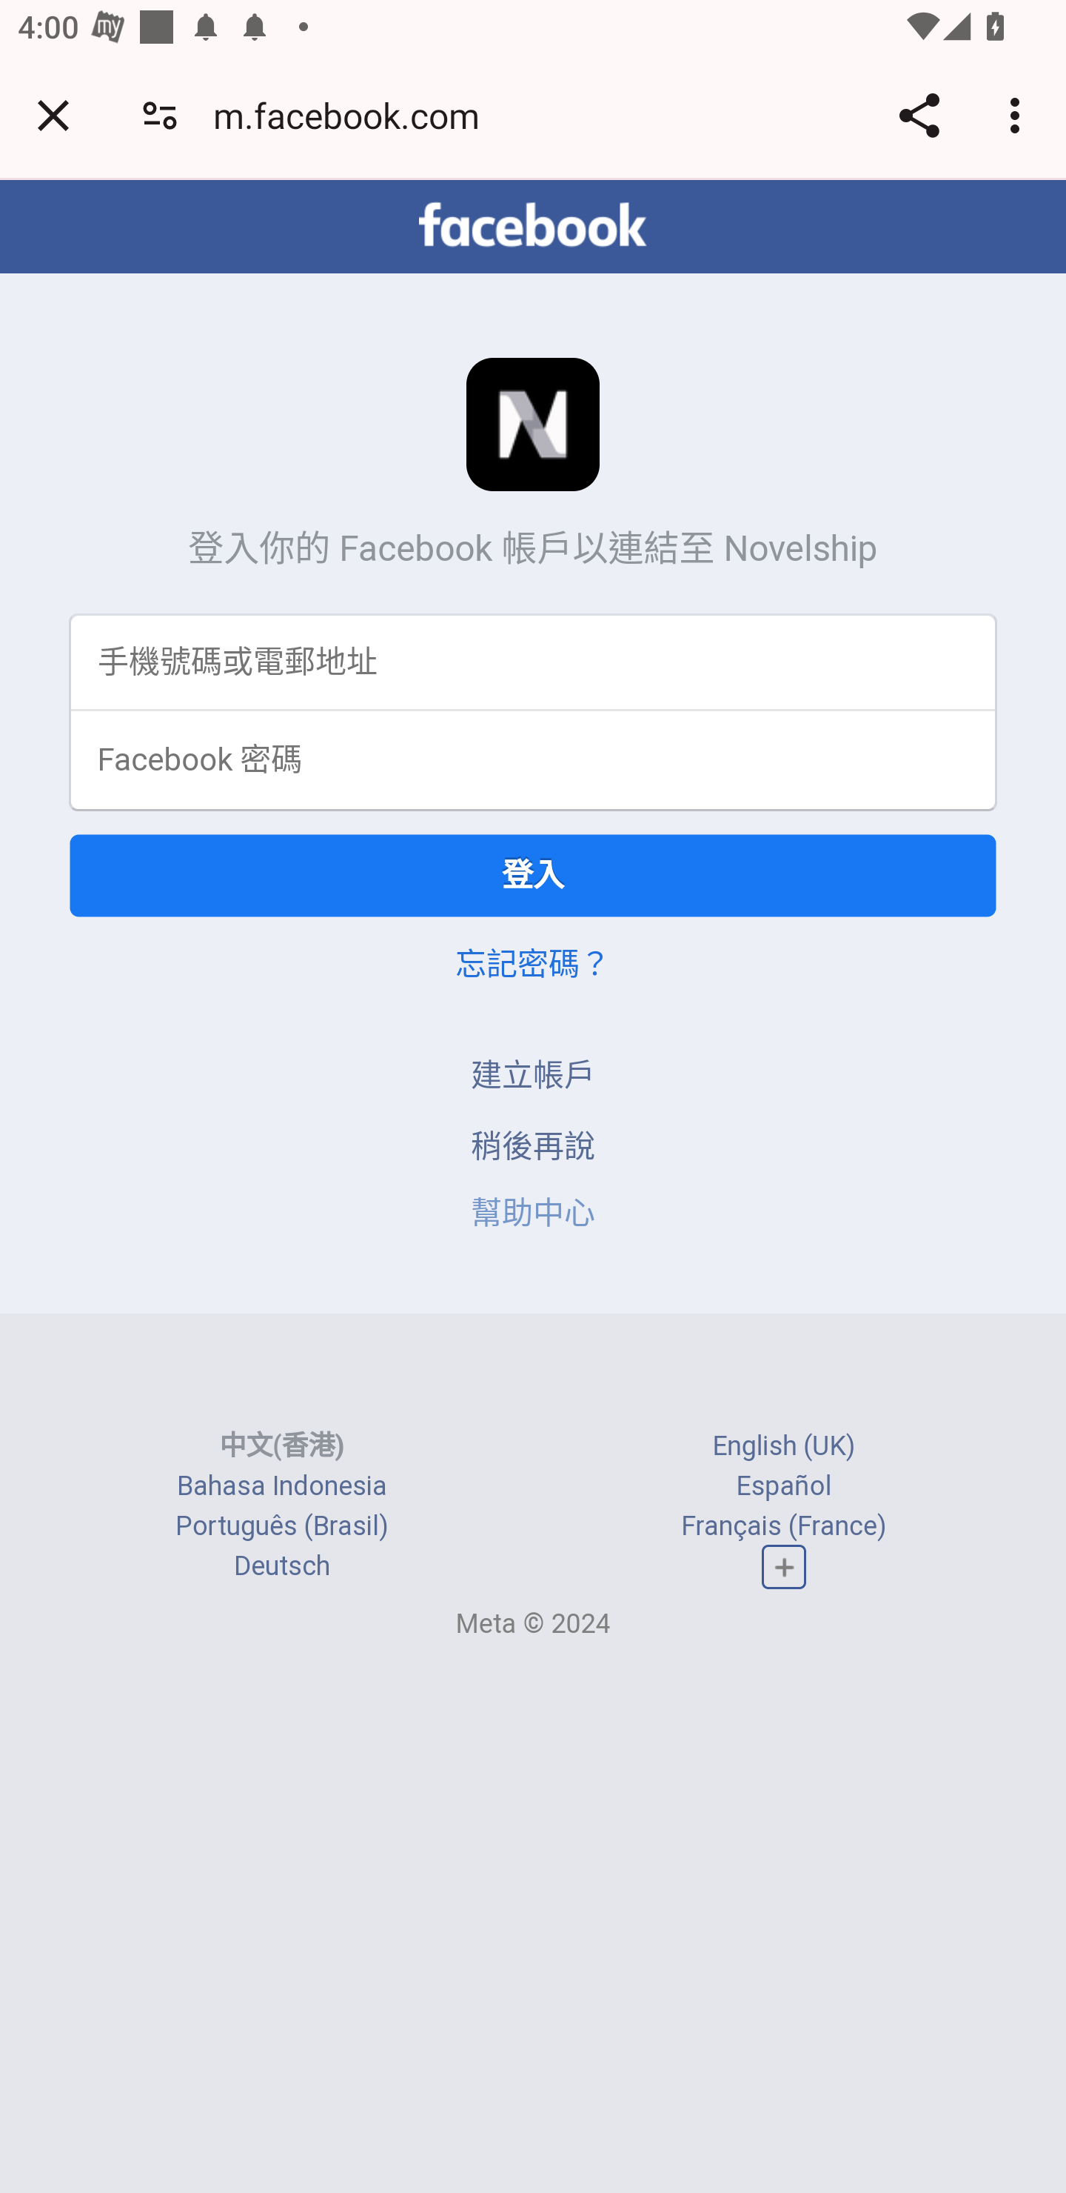  I want to click on 登入, so click(533, 876).